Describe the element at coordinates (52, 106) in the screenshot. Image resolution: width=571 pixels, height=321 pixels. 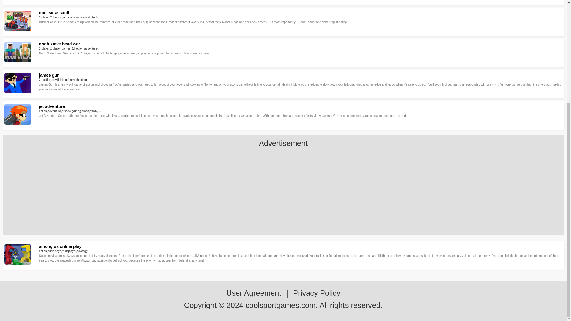
I see `jet adventure` at that location.